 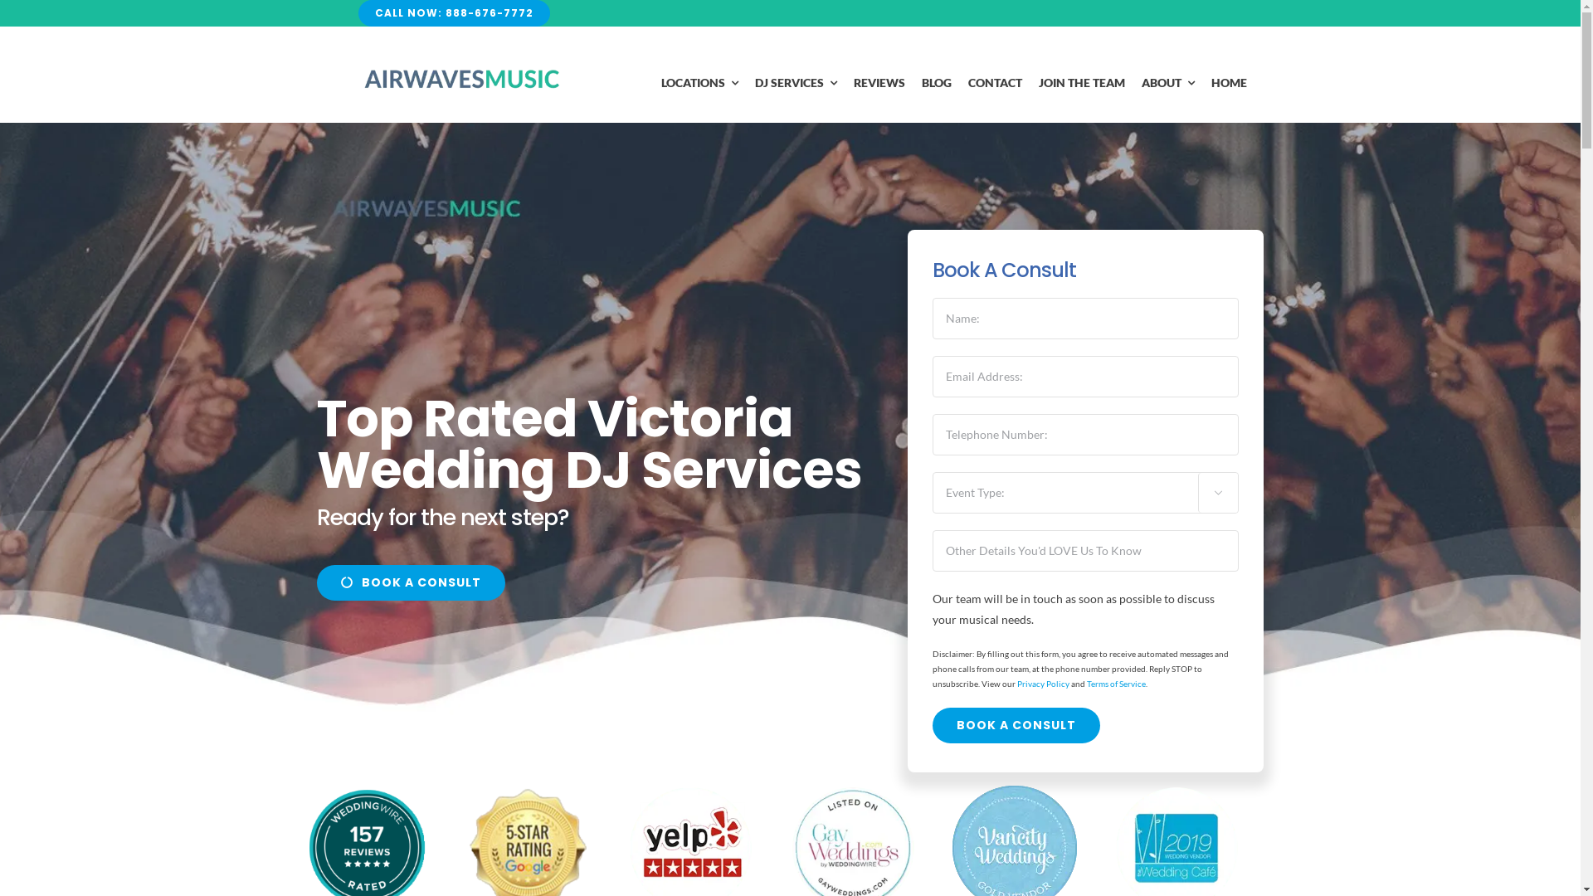 What do you see at coordinates (937, 83) in the screenshot?
I see `BLOG` at bounding box center [937, 83].